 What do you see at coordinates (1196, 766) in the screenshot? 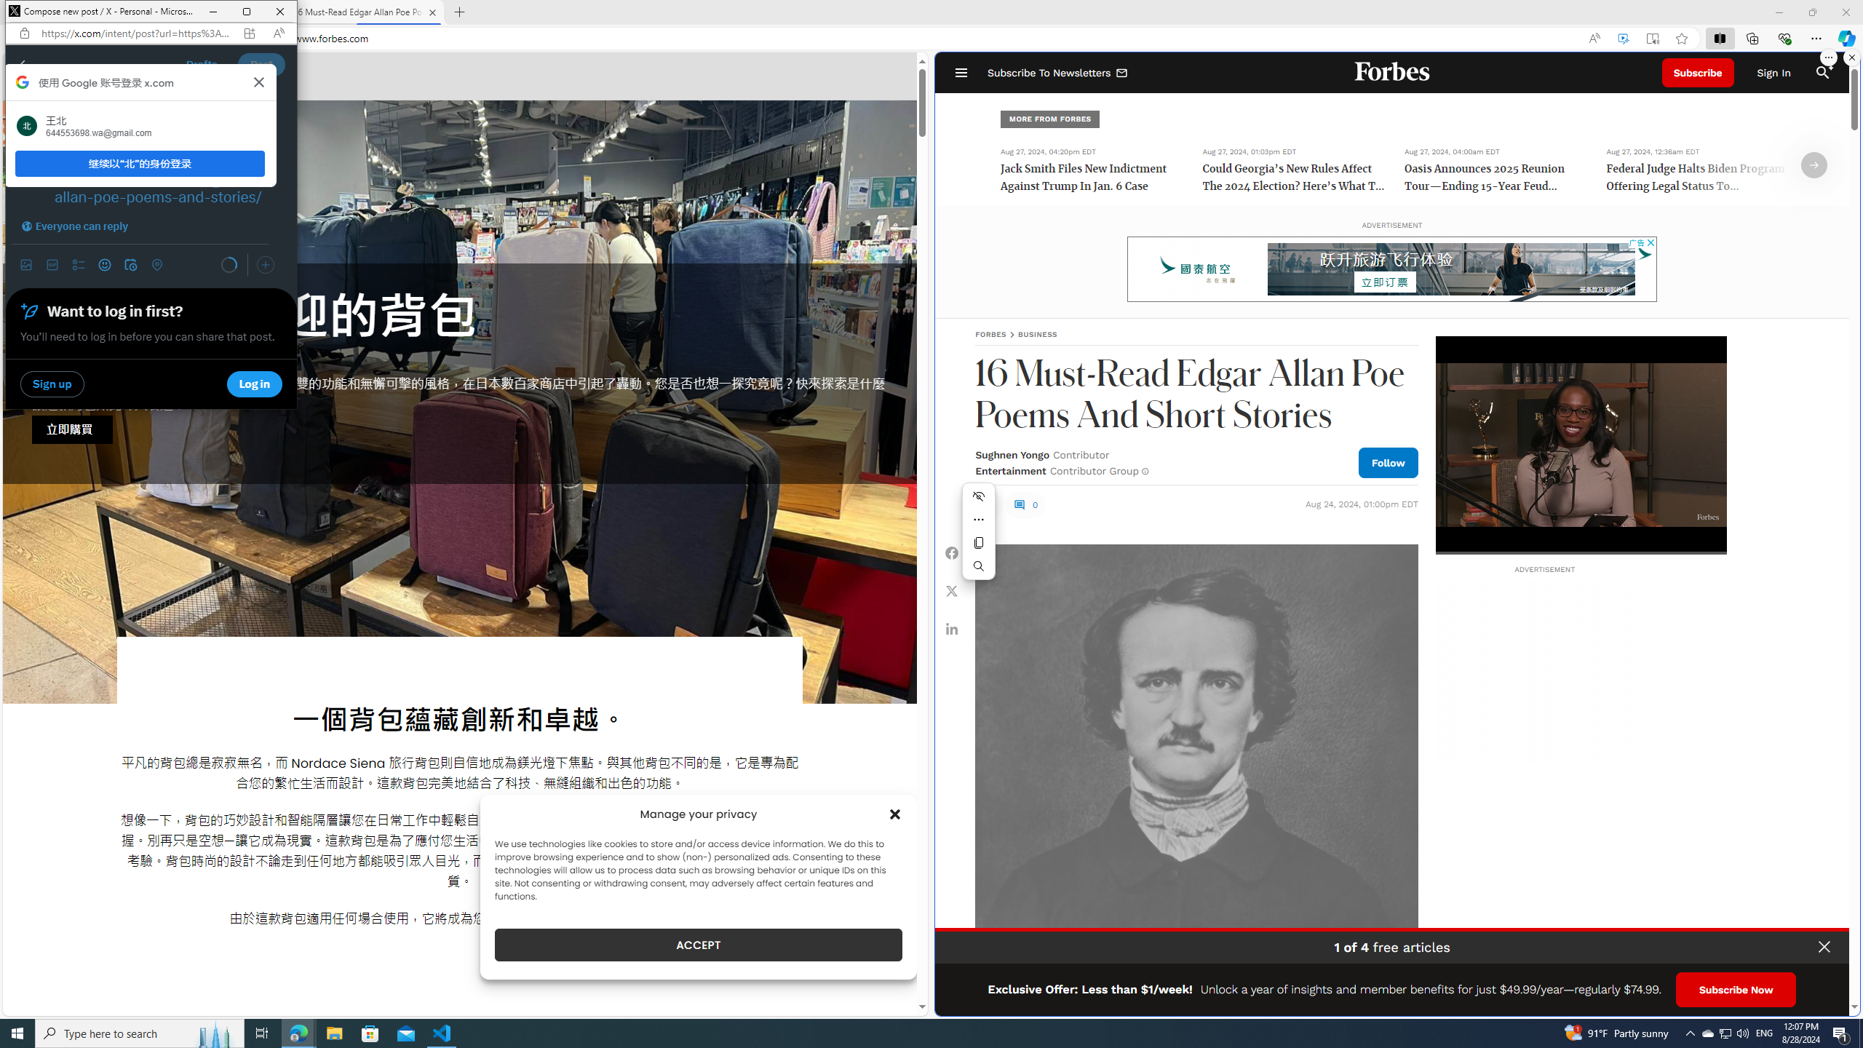
I see `Portrait of Edgar Allan Poe.` at bounding box center [1196, 766].